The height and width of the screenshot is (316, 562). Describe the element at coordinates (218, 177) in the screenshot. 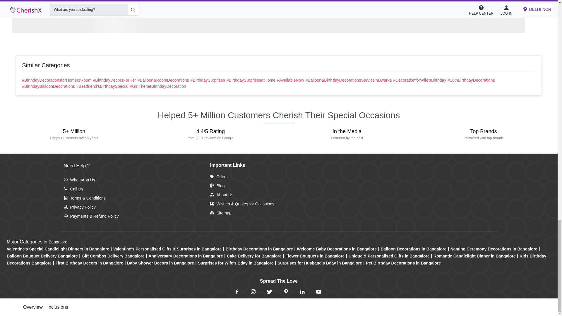

I see `Offers` at that location.